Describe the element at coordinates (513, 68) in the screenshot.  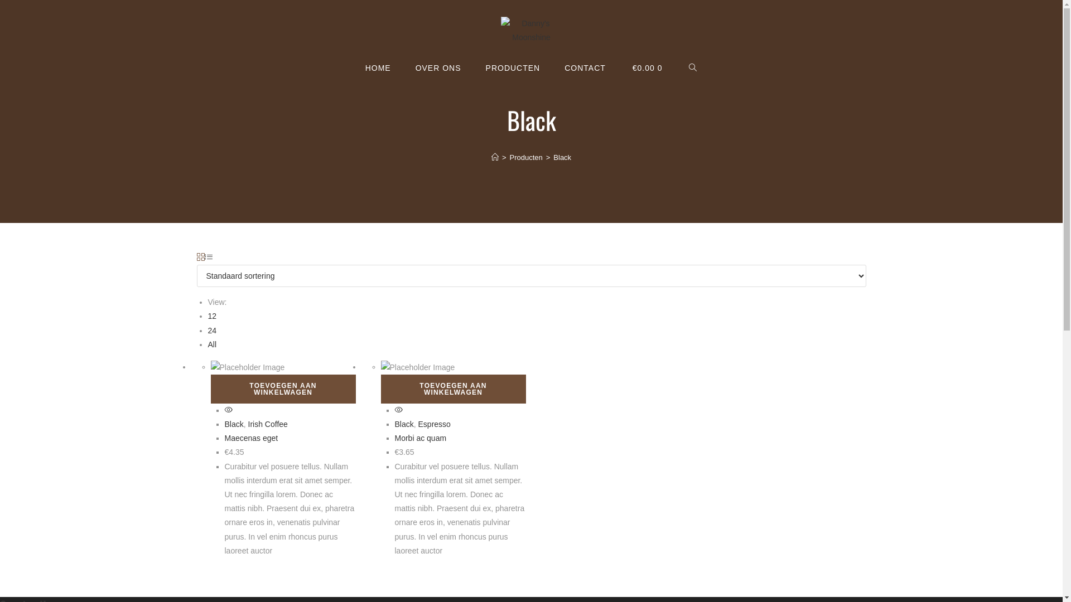
I see `PRODUCTEN` at that location.